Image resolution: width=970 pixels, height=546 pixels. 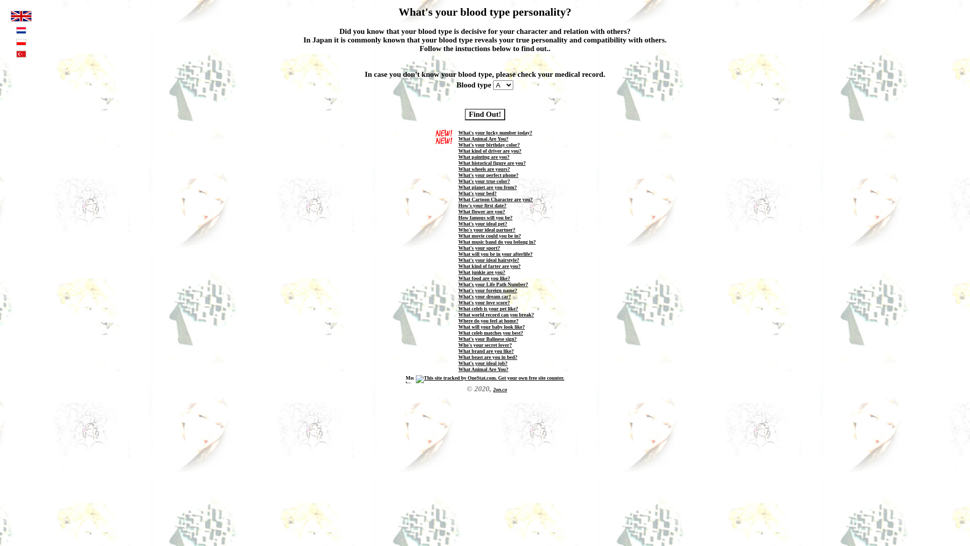 I want to click on What's your Balinese sign?, so click(x=488, y=339).